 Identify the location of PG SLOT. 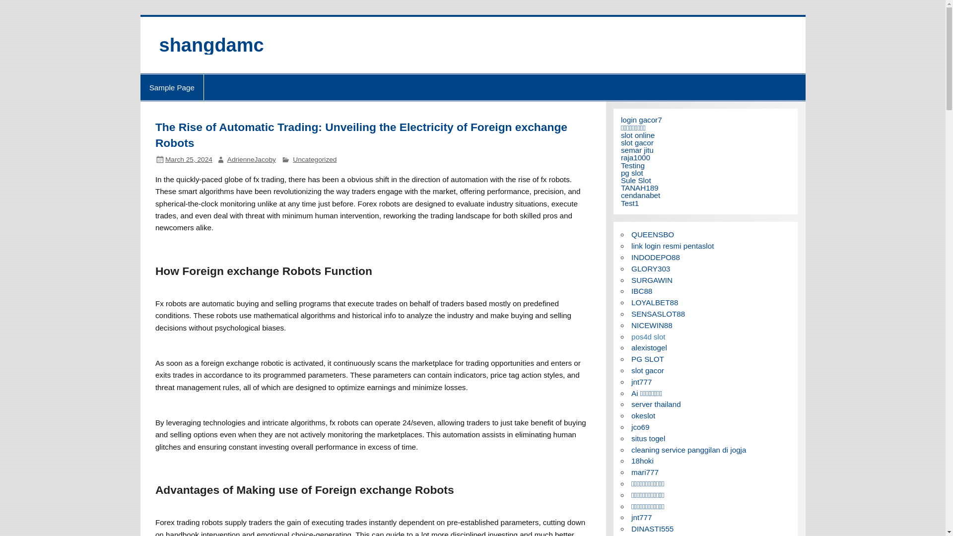
(647, 359).